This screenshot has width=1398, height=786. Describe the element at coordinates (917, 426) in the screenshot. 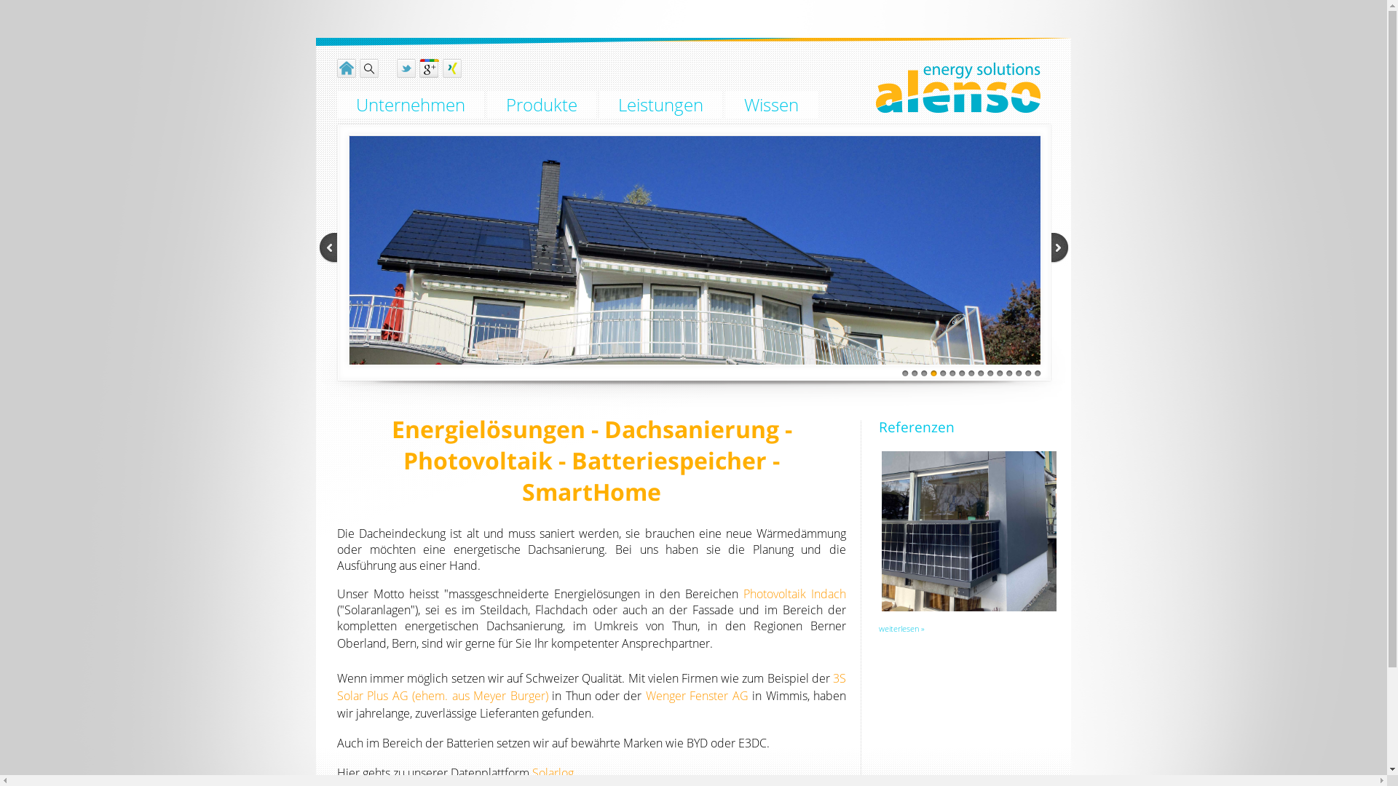

I see `Referenzen` at that location.